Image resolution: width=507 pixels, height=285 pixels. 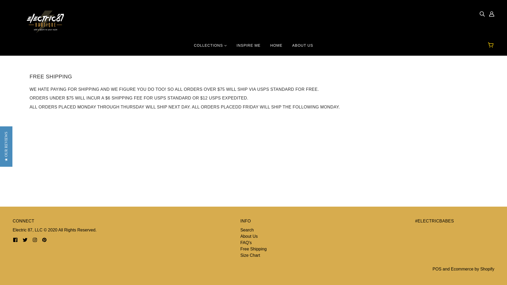 What do you see at coordinates (303, 47) in the screenshot?
I see `ABOUT US` at bounding box center [303, 47].